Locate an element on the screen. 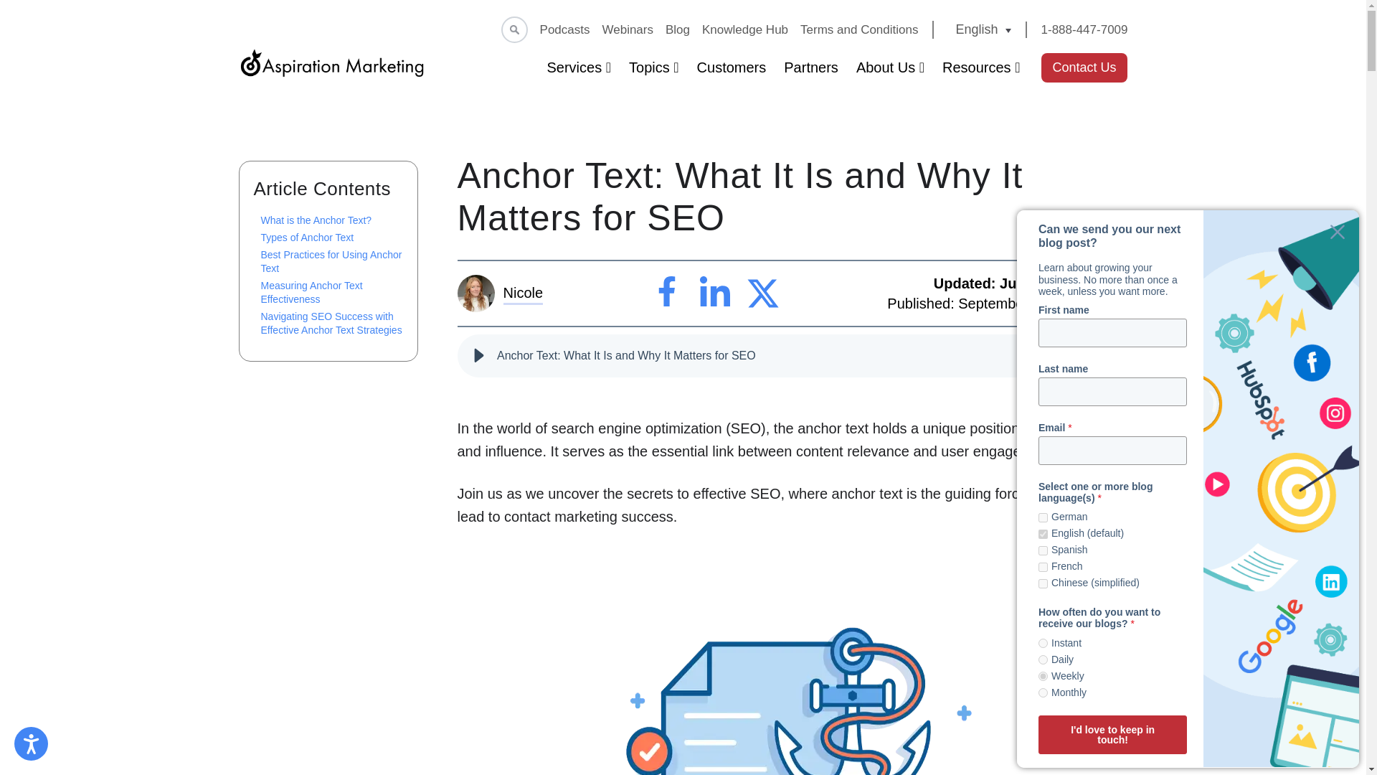  opens in a new tab is located at coordinates (667, 293).